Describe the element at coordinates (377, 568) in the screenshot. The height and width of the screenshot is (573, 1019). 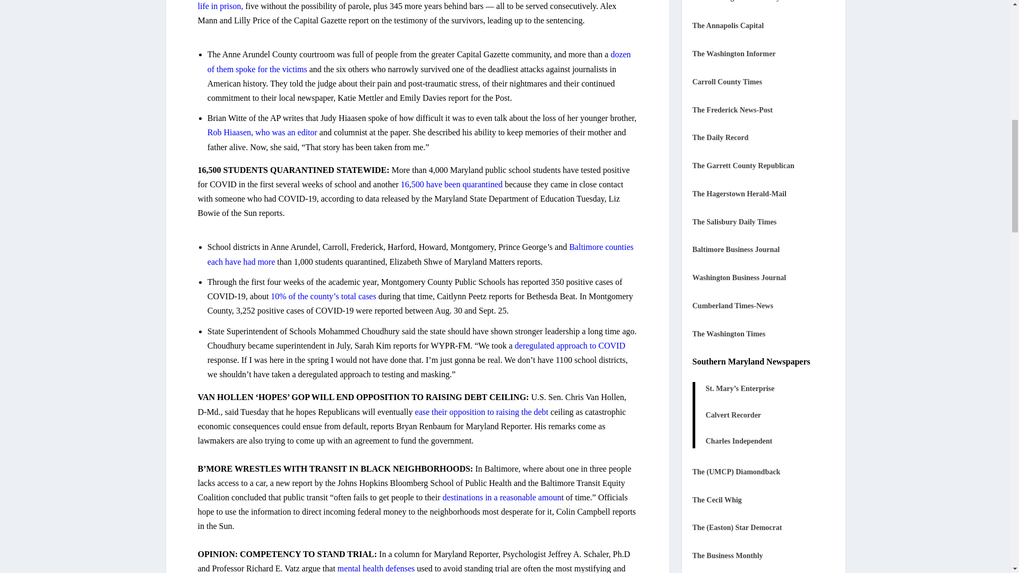
I see `mental health defenses` at that location.